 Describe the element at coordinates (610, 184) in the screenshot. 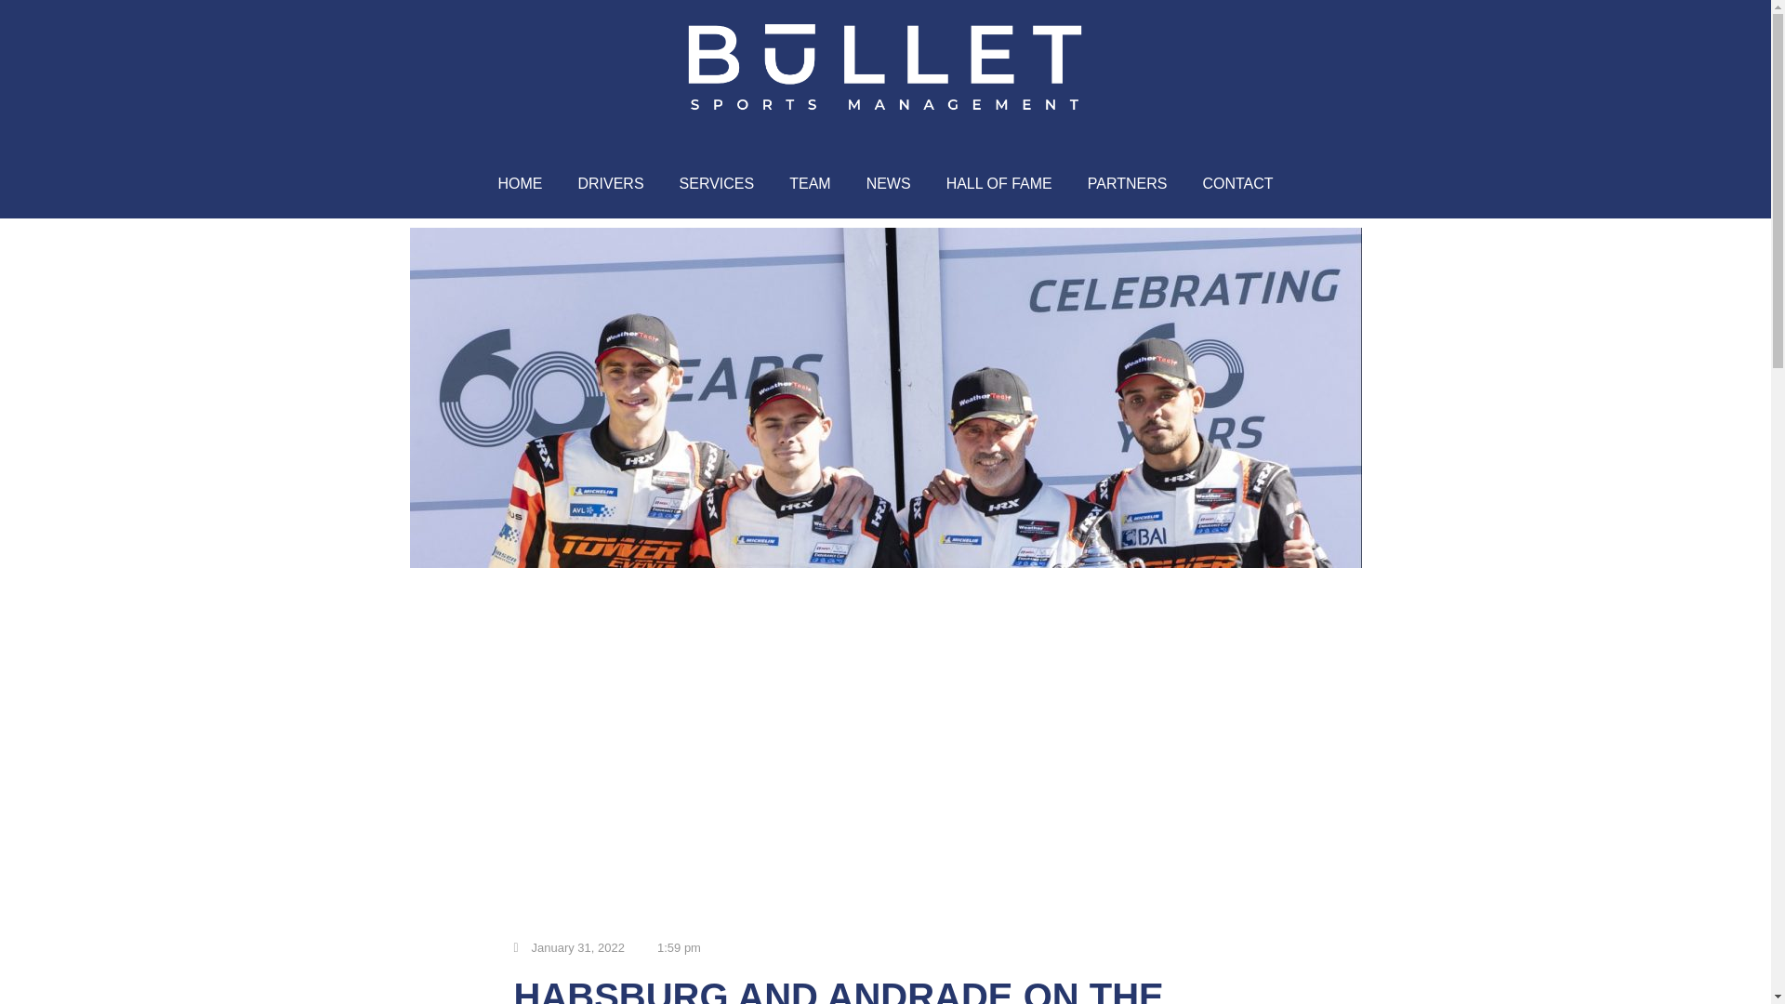

I see `DRIVERS` at that location.